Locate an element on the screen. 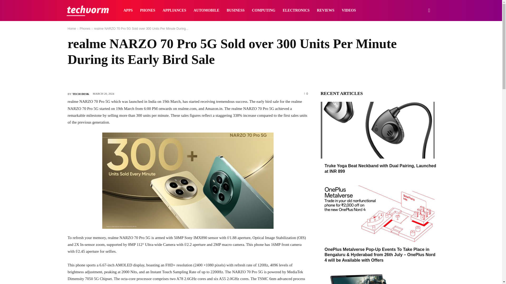 Image resolution: width=506 pixels, height=284 pixels. TECH DESK is located at coordinates (81, 94).